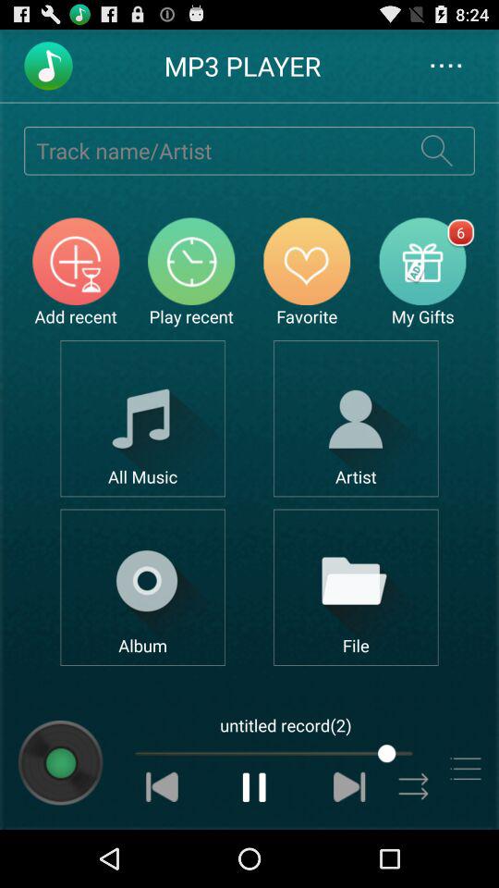 Image resolution: width=499 pixels, height=888 pixels. I want to click on record, so click(61, 762).